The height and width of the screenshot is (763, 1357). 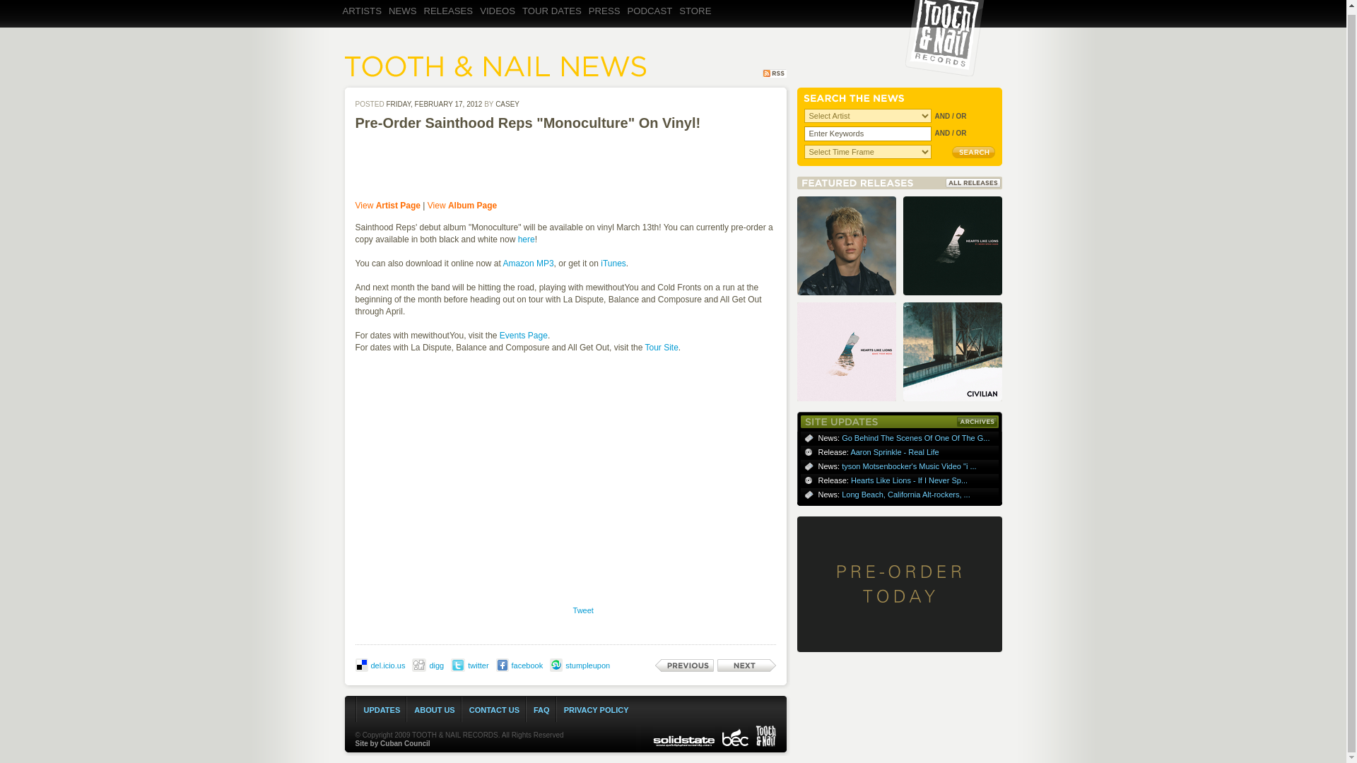 I want to click on facebook, so click(x=527, y=666).